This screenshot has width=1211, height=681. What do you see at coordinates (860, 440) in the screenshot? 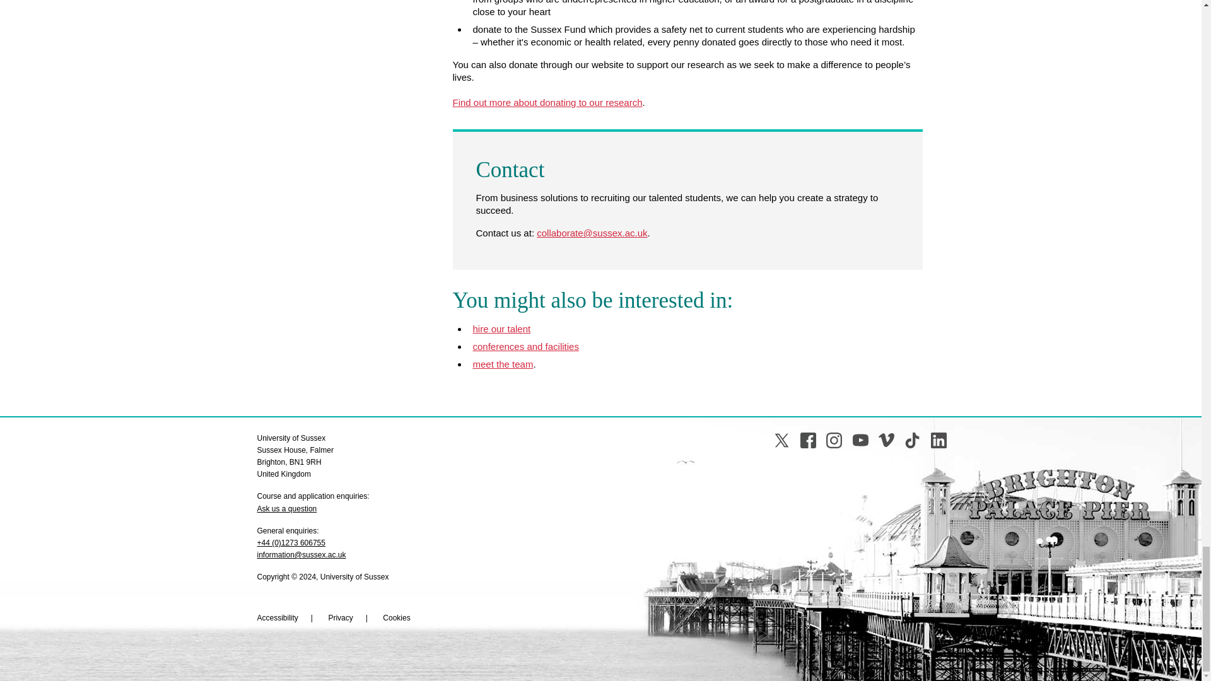
I see `YouTube` at bounding box center [860, 440].